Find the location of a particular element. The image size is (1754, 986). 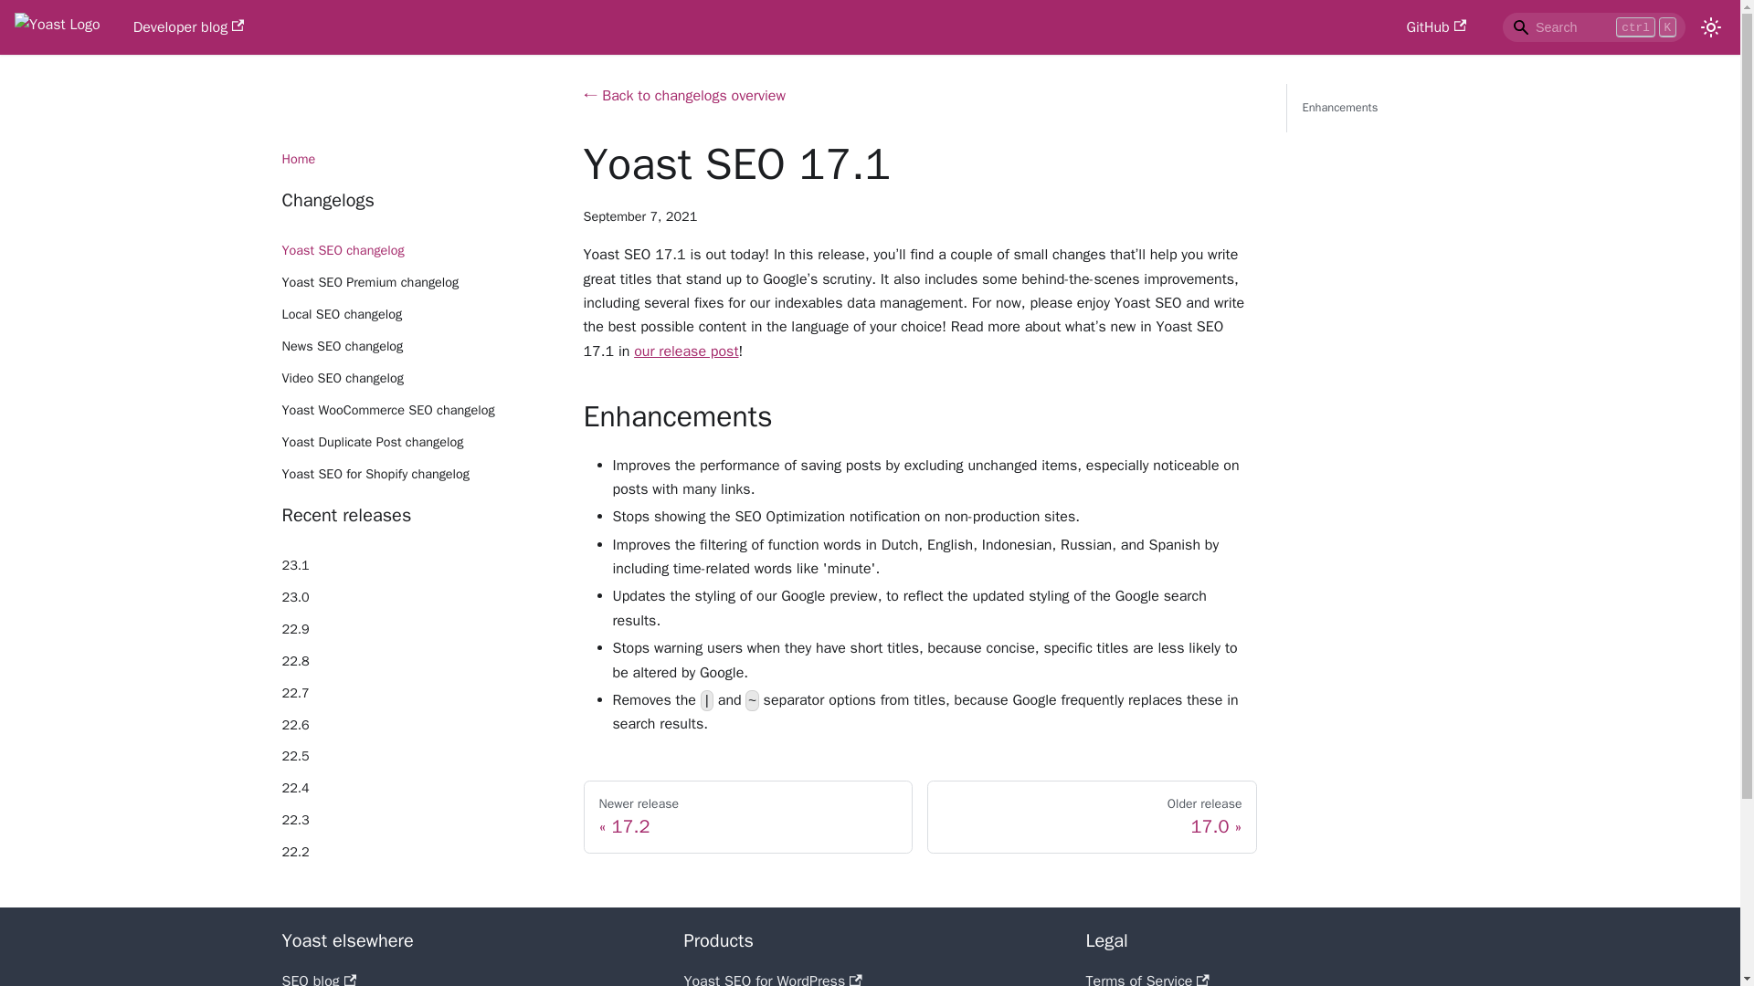

Yoast Duplicate Post changelog is located at coordinates (418, 442).